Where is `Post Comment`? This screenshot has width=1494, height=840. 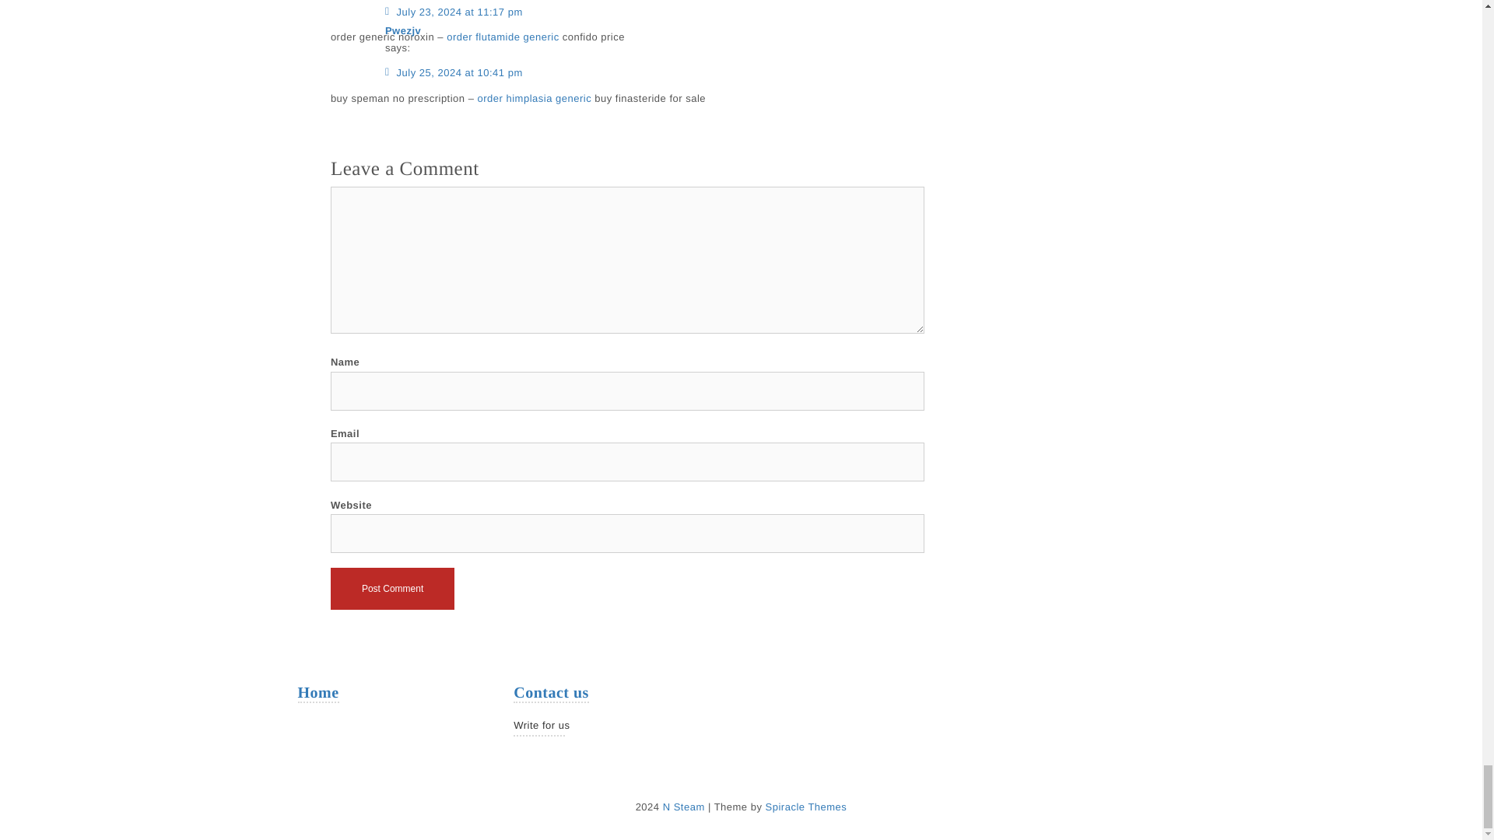
Post Comment is located at coordinates (392, 589).